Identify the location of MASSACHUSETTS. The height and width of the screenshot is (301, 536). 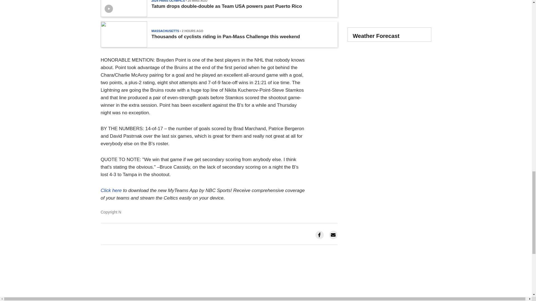
(165, 31).